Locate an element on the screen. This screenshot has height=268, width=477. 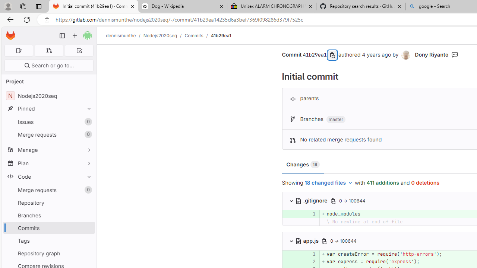
18 changed files is located at coordinates (329, 183).